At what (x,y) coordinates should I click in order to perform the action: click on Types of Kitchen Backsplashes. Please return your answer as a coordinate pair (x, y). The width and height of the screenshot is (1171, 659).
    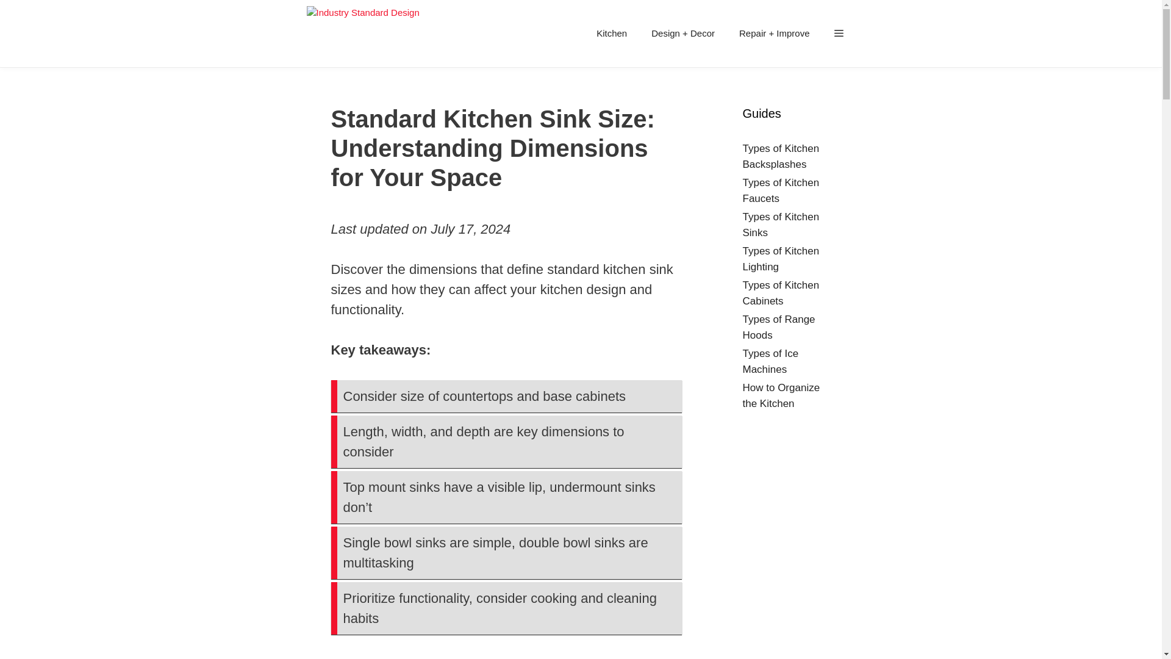
    Looking at the image, I should click on (781, 156).